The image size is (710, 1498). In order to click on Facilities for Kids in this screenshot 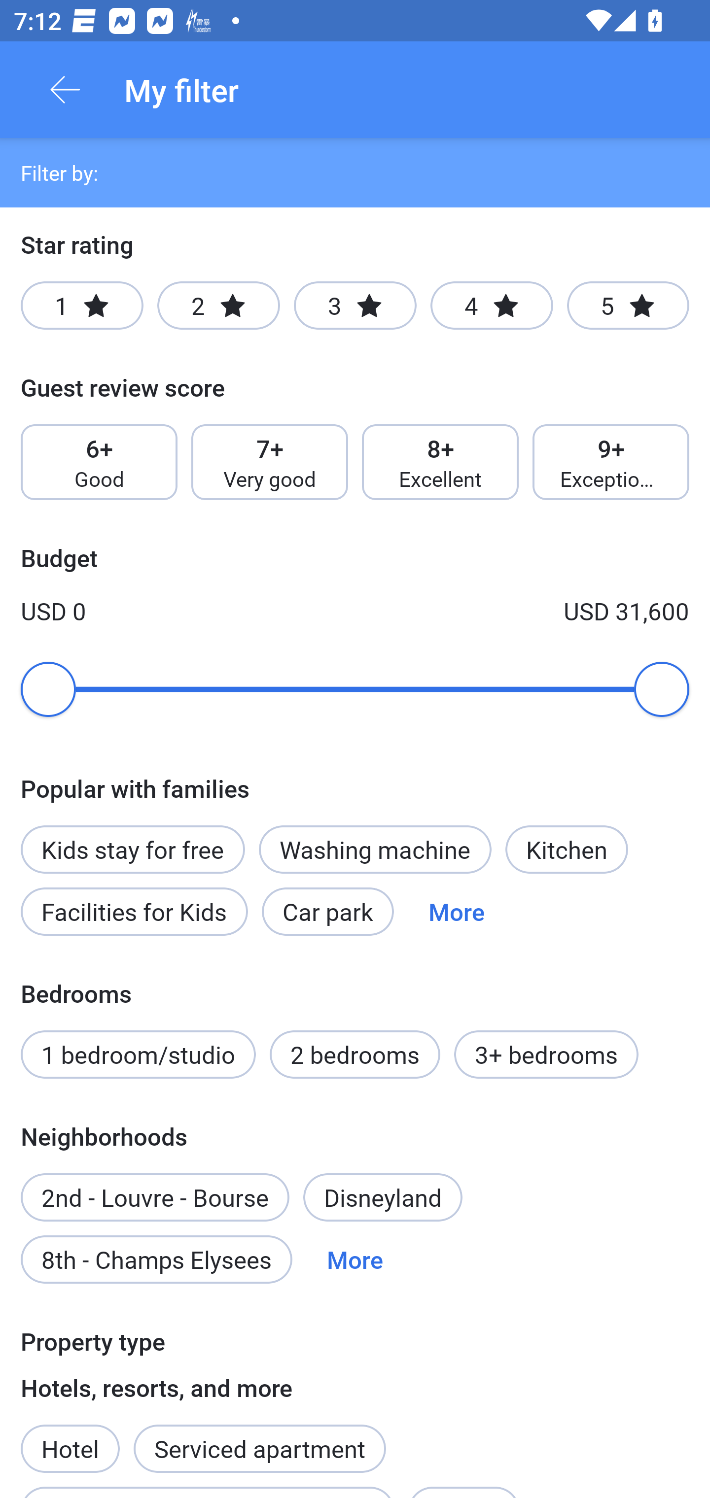, I will do `click(134, 912)`.